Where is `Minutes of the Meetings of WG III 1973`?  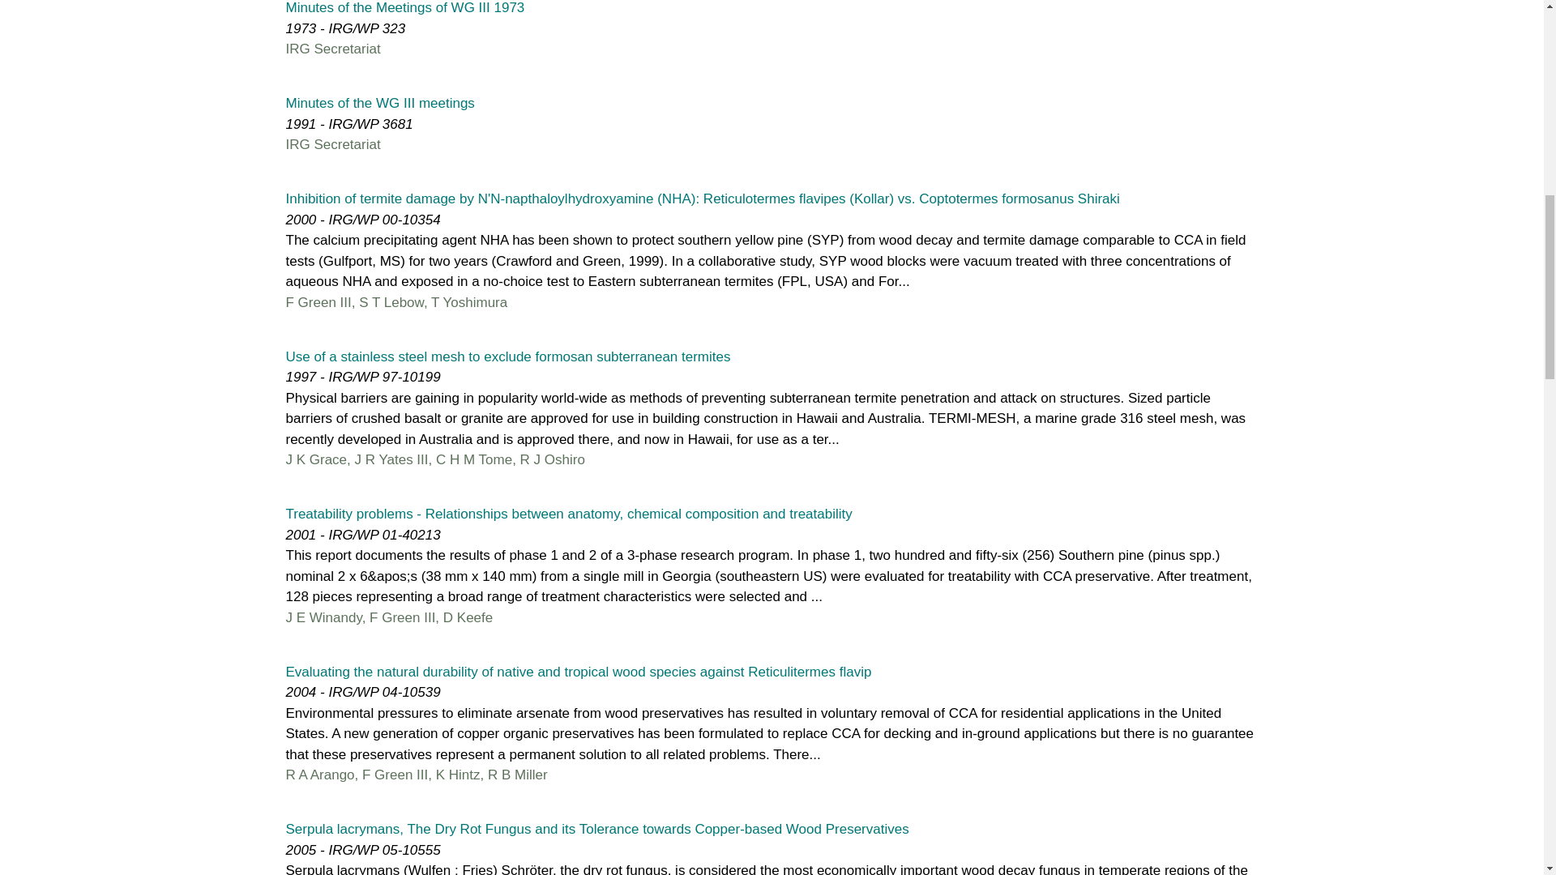
Minutes of the Meetings of WG III 1973 is located at coordinates (404, 8).